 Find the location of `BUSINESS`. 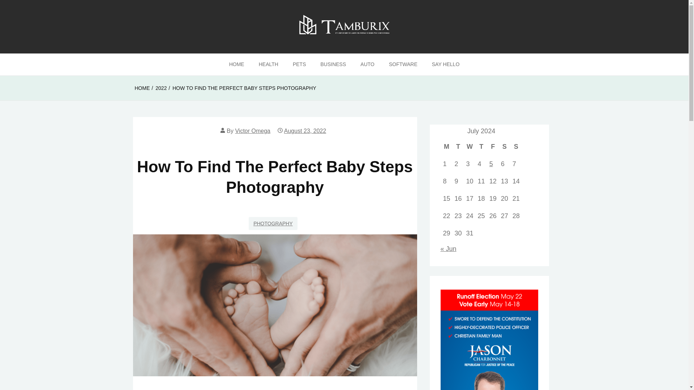

BUSINESS is located at coordinates (333, 65).